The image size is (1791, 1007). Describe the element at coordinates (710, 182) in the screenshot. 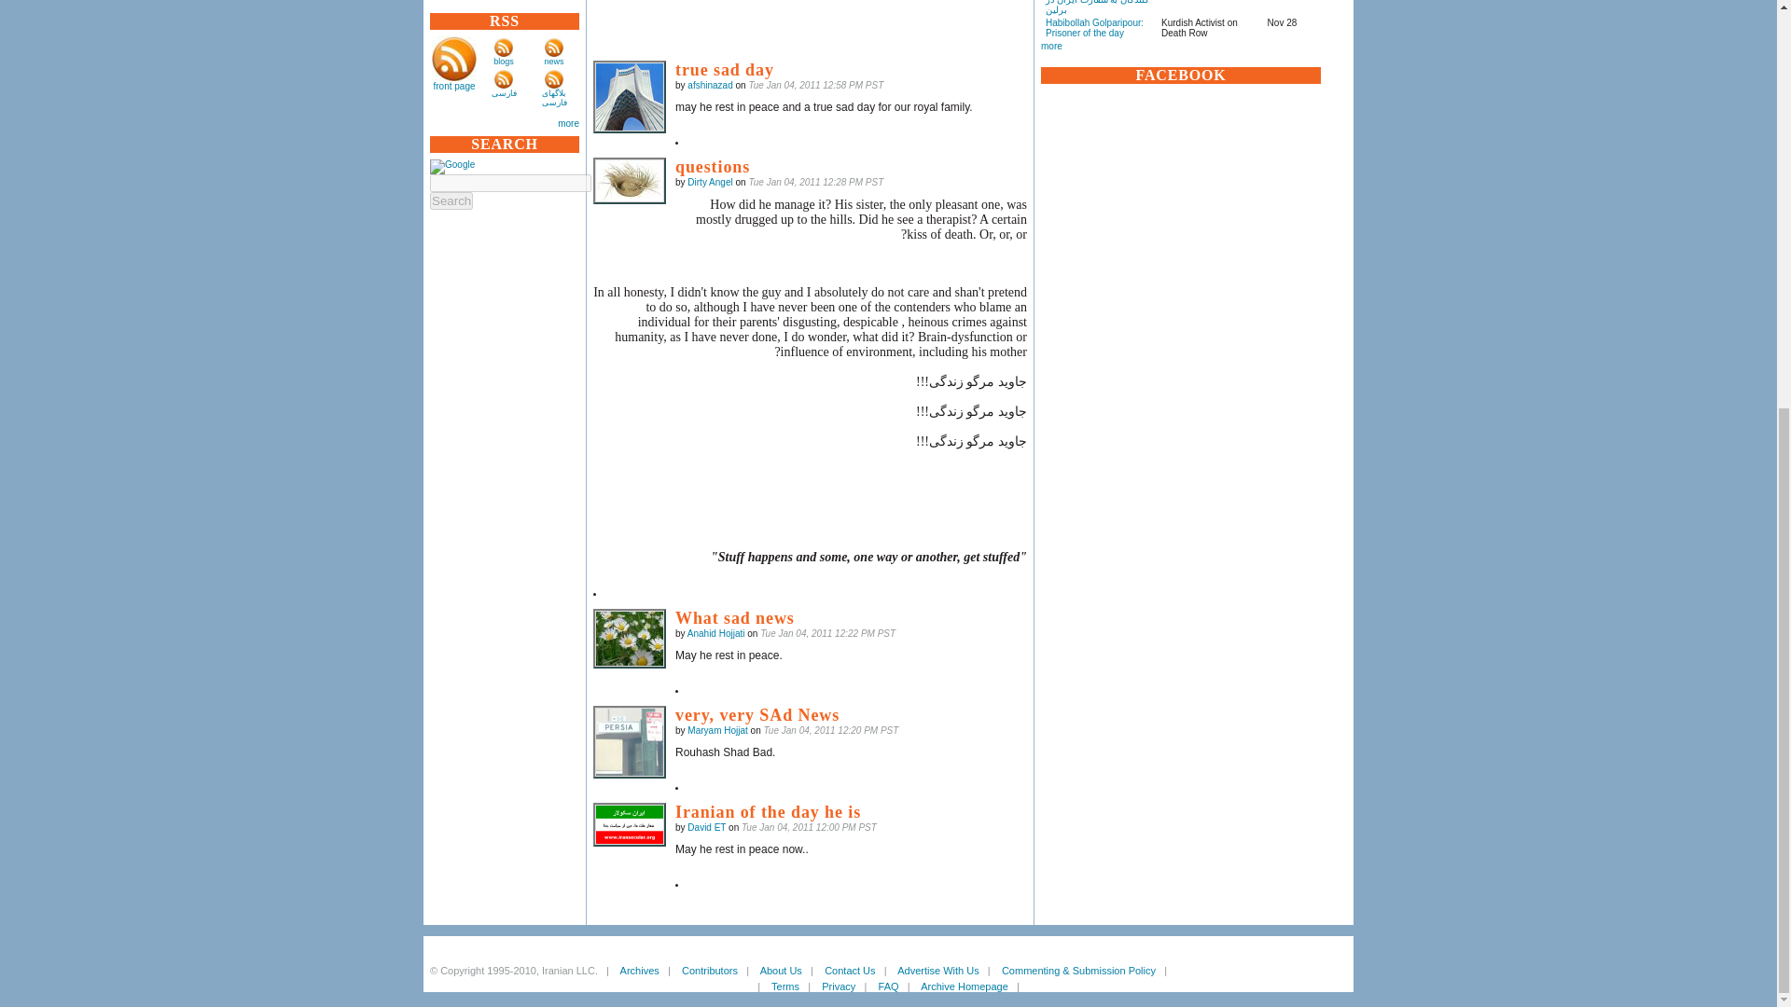

I see `View user profile.` at that location.